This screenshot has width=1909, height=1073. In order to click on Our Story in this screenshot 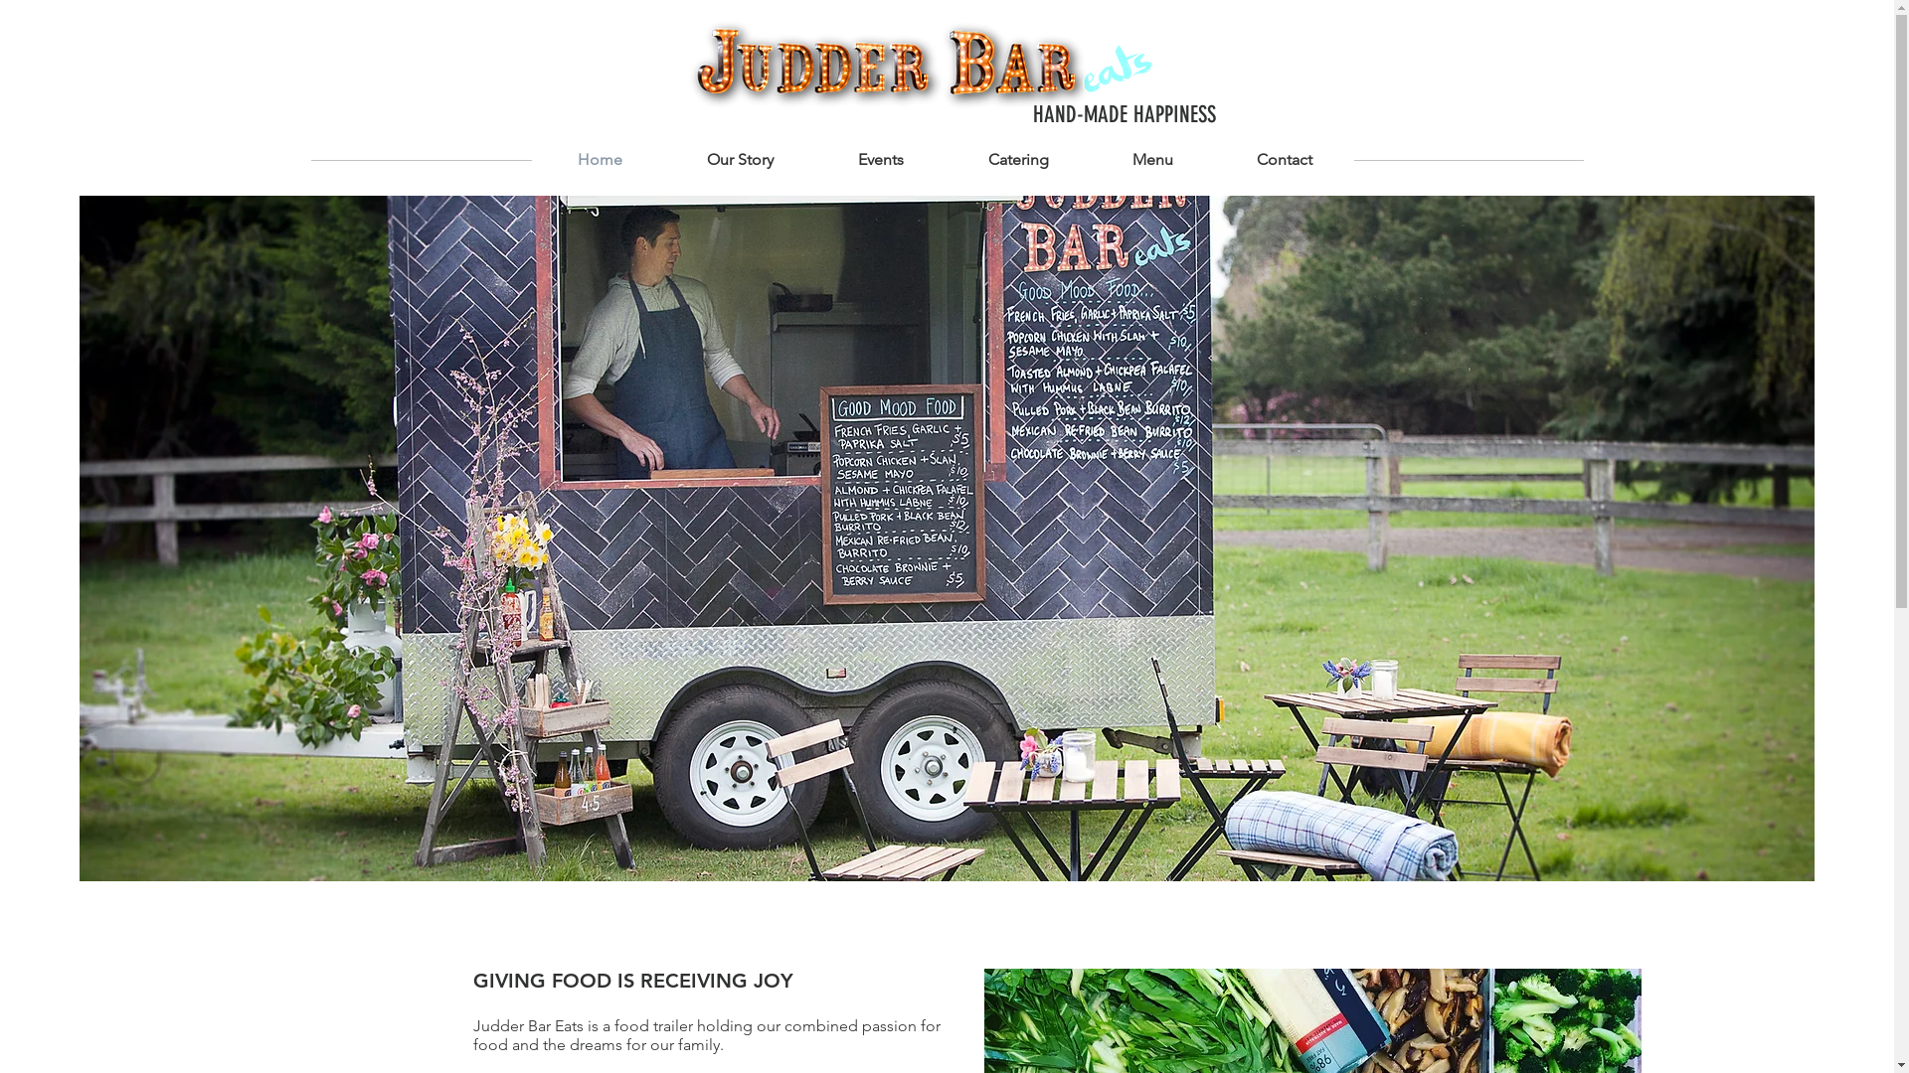, I will do `click(740, 160)`.